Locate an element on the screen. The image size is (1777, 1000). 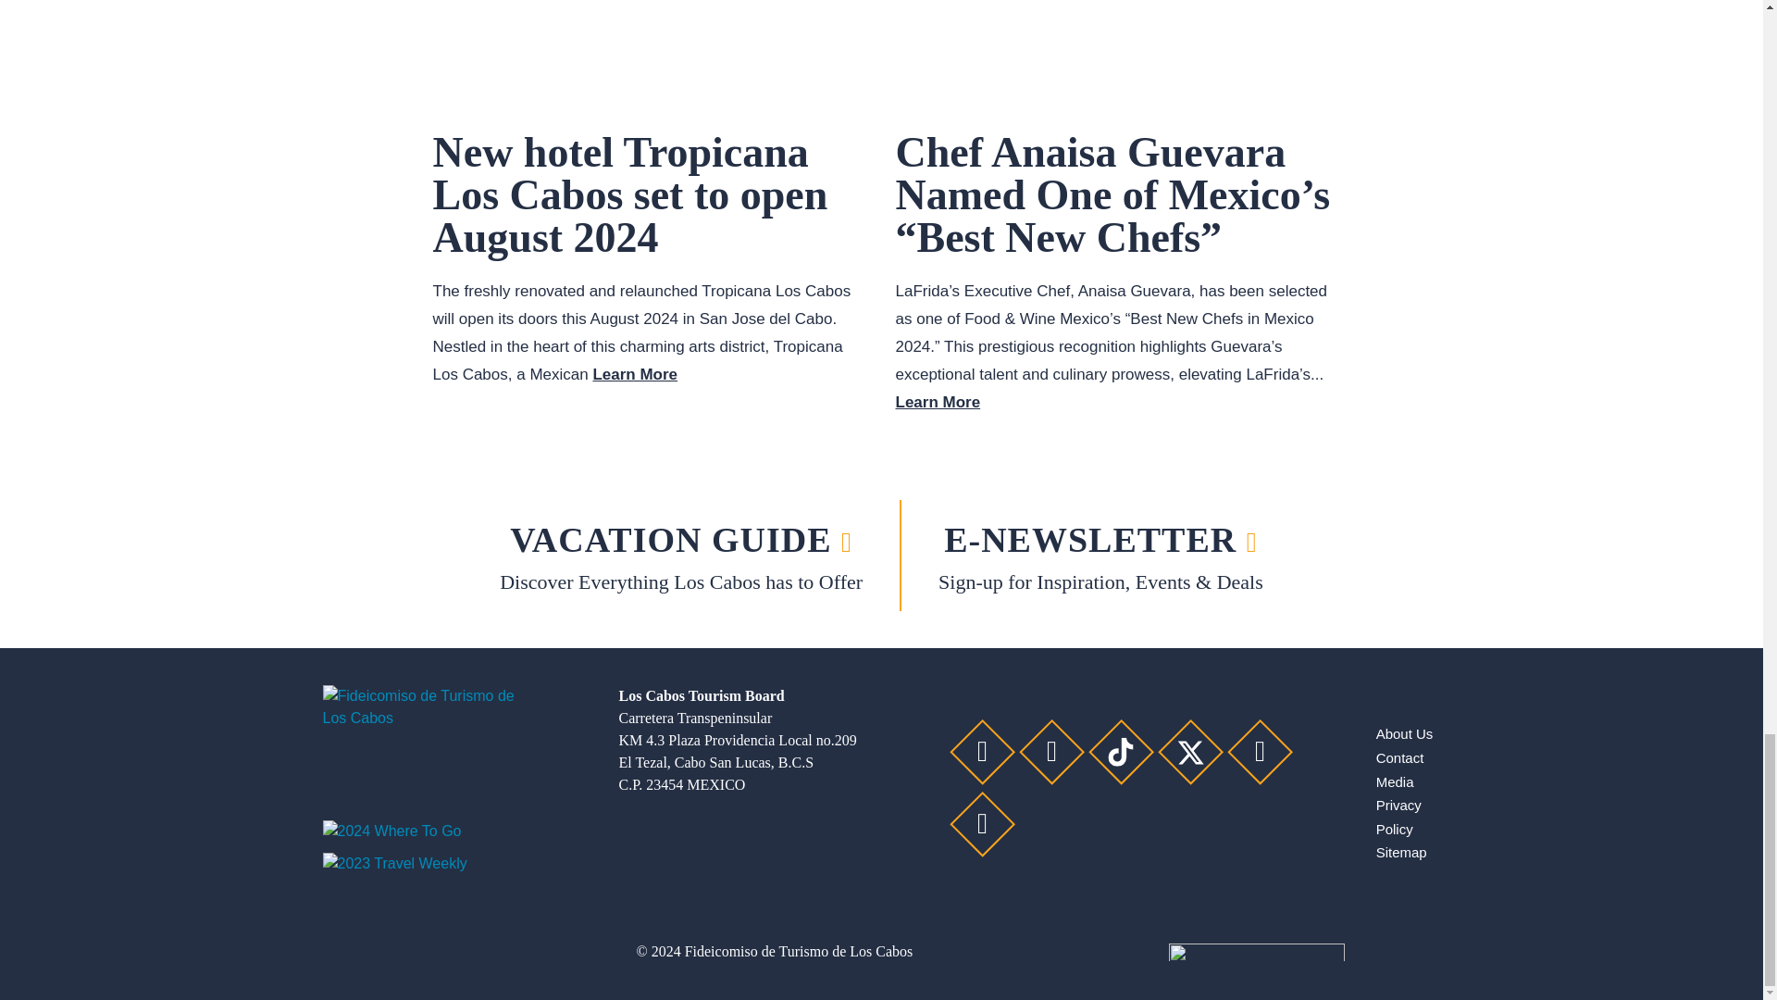
Contact is located at coordinates (1399, 757).